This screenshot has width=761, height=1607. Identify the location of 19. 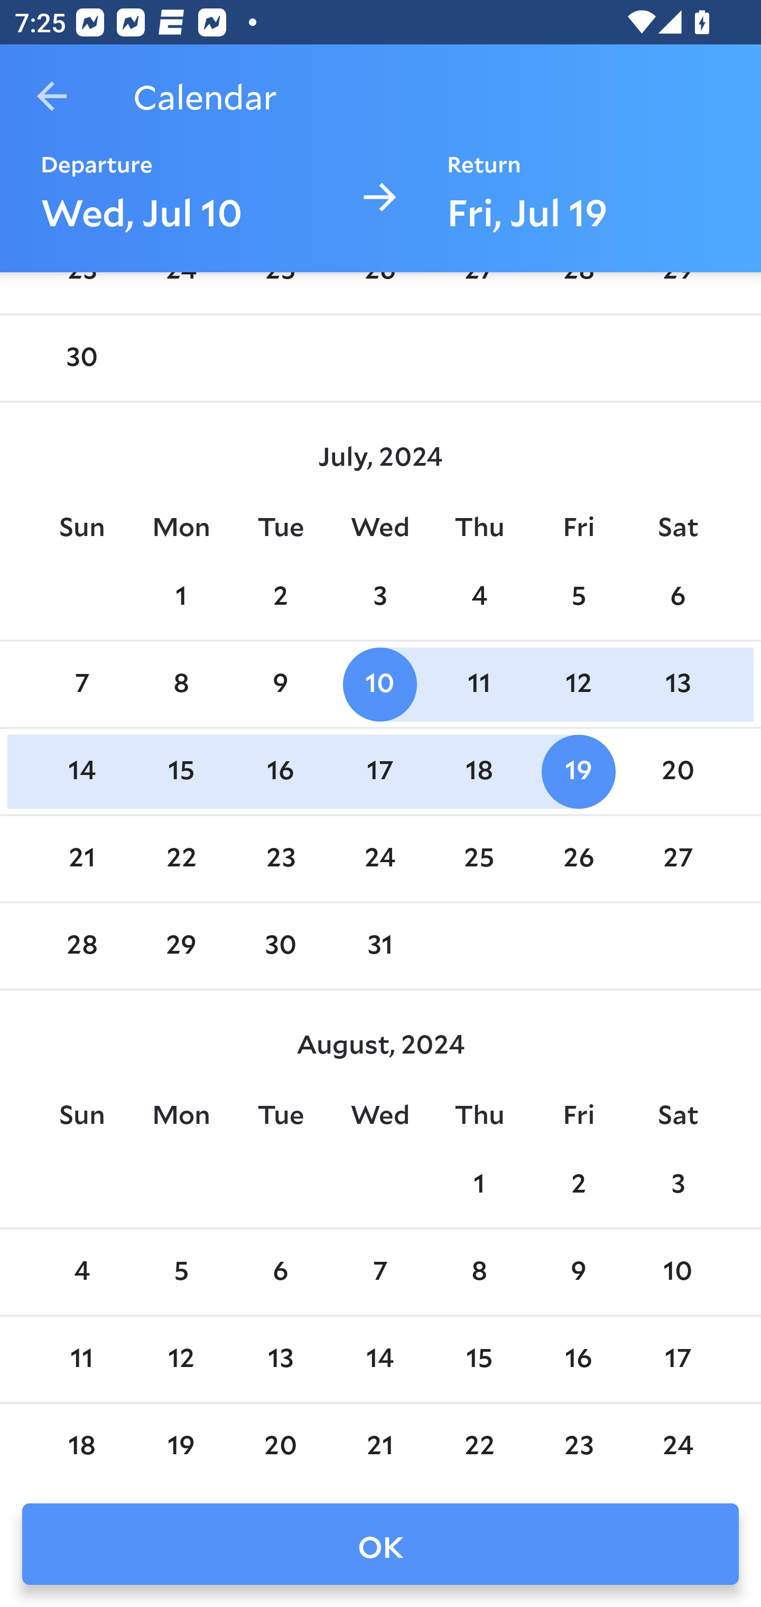
(578, 771).